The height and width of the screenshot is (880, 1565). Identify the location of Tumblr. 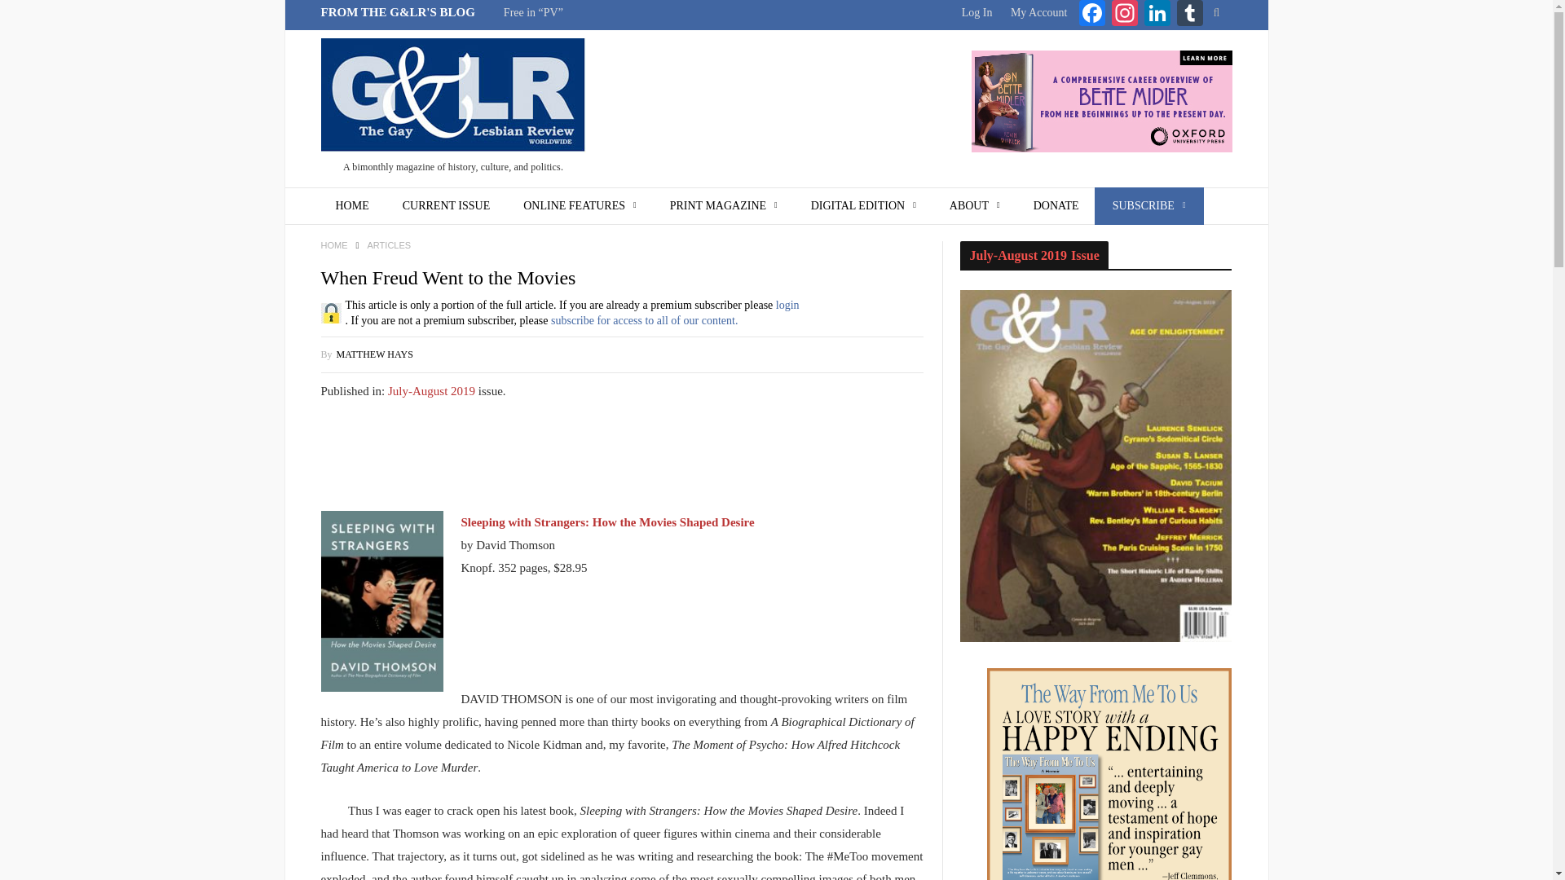
(1190, 15).